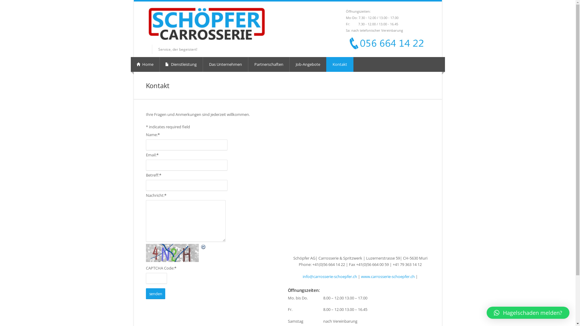  I want to click on Das Unternehmen, so click(226, 65).